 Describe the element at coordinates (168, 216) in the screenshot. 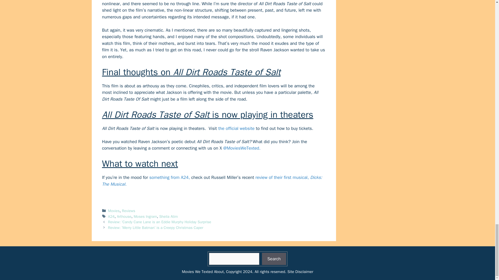

I see `Sheila Atim` at that location.